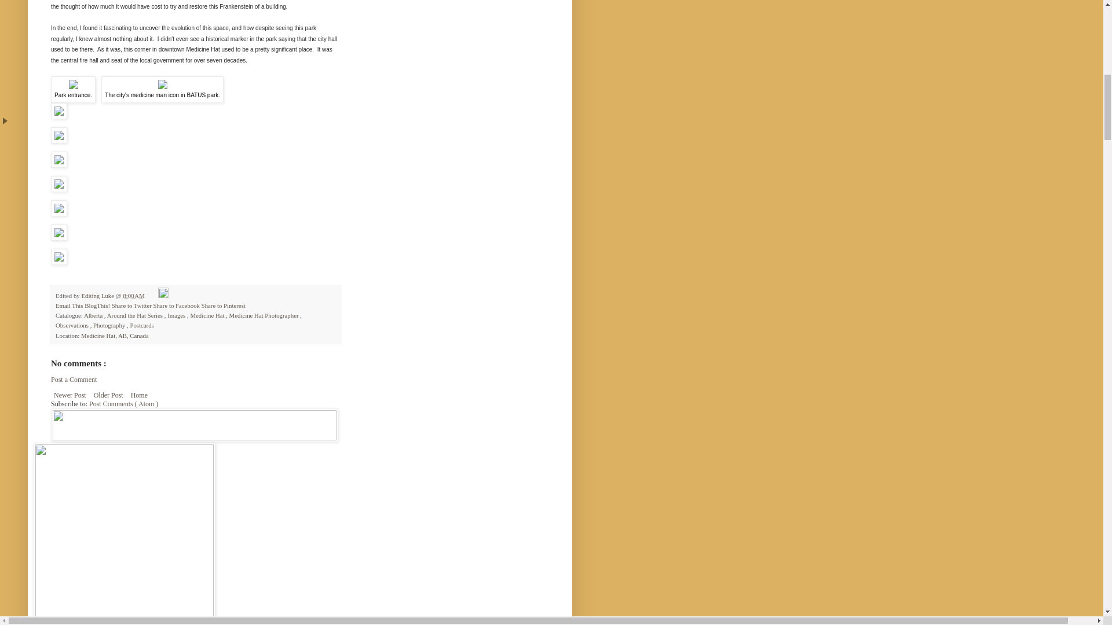  What do you see at coordinates (98, 305) in the screenshot?
I see `BlogThis!` at bounding box center [98, 305].